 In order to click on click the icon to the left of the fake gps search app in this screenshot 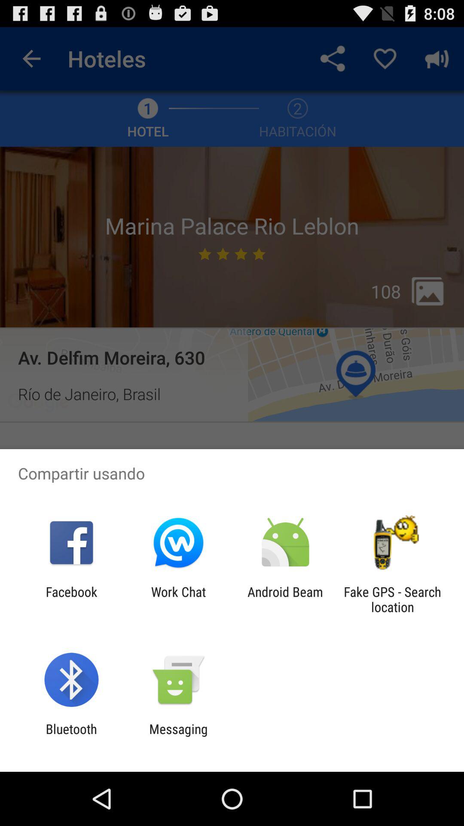, I will do `click(285, 599)`.